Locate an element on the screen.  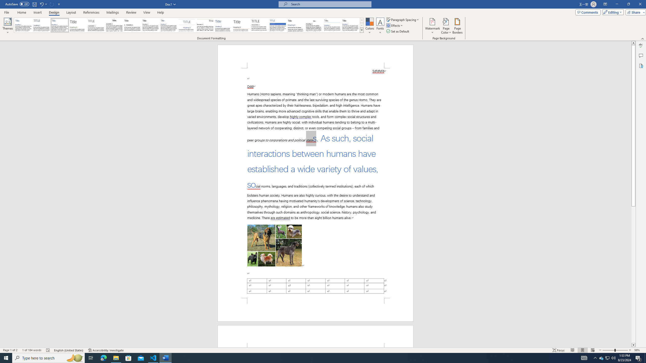
Word is located at coordinates (296, 25).